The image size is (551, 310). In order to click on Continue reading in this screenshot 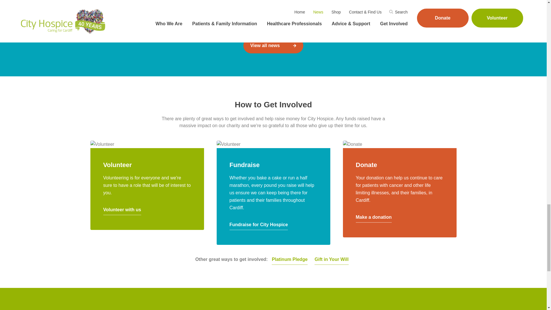, I will do `click(249, 7)`.